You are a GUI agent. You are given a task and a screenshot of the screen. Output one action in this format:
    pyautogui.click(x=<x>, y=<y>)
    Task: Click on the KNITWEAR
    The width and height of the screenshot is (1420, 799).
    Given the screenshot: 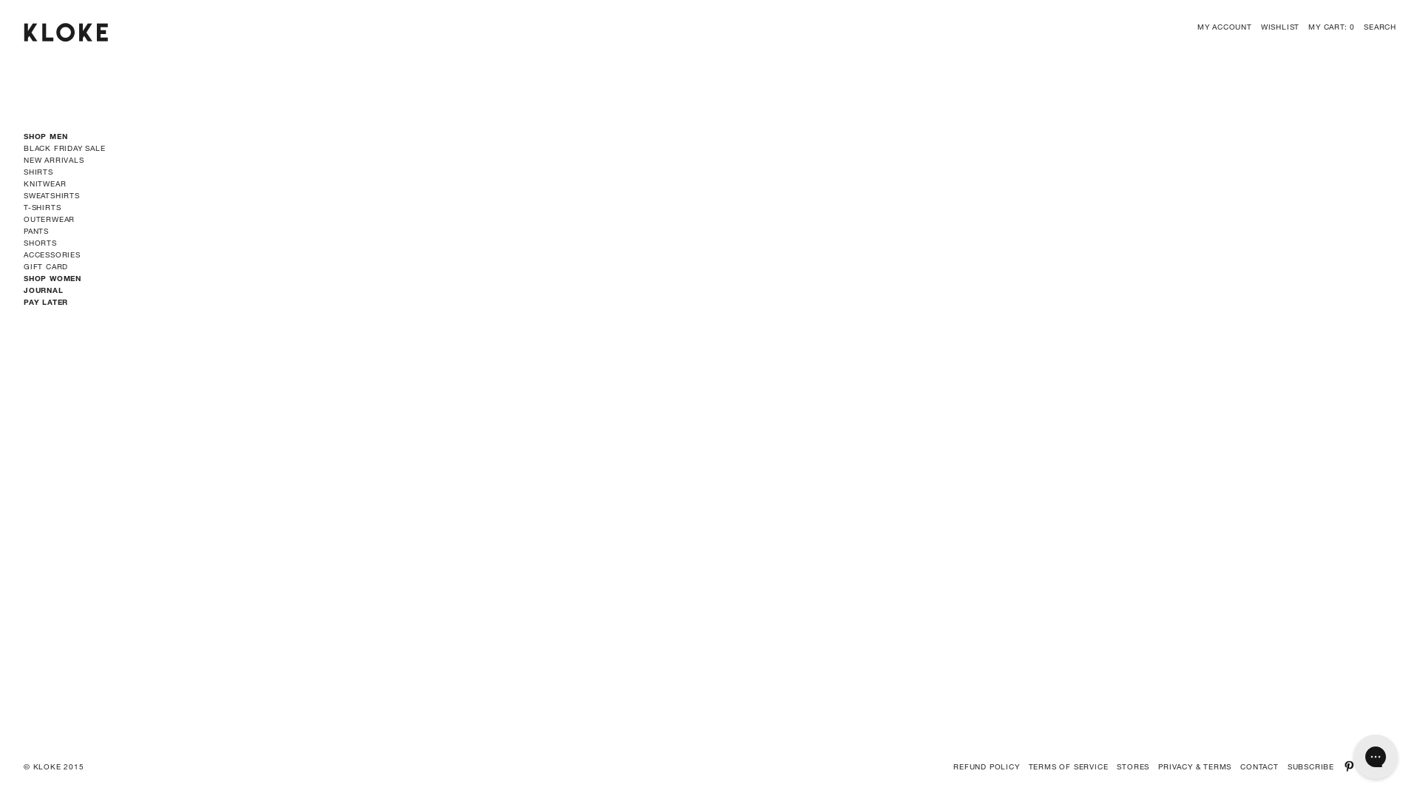 What is the action you would take?
    pyautogui.click(x=44, y=183)
    